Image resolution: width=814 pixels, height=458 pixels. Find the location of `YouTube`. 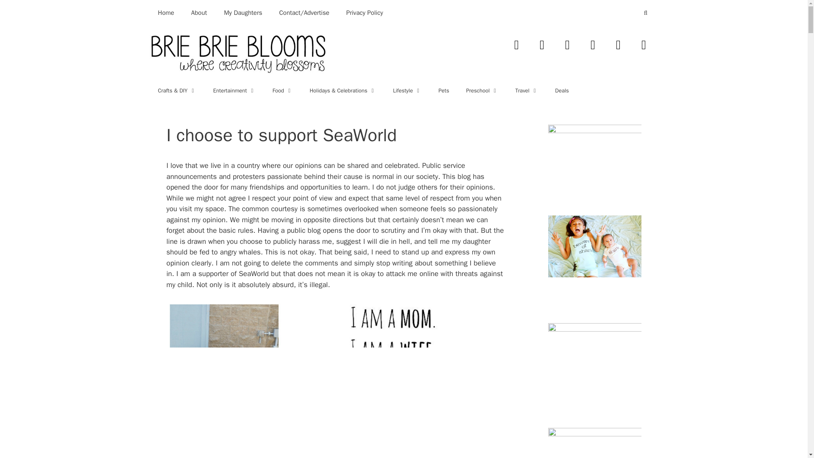

YouTube is located at coordinates (593, 45).